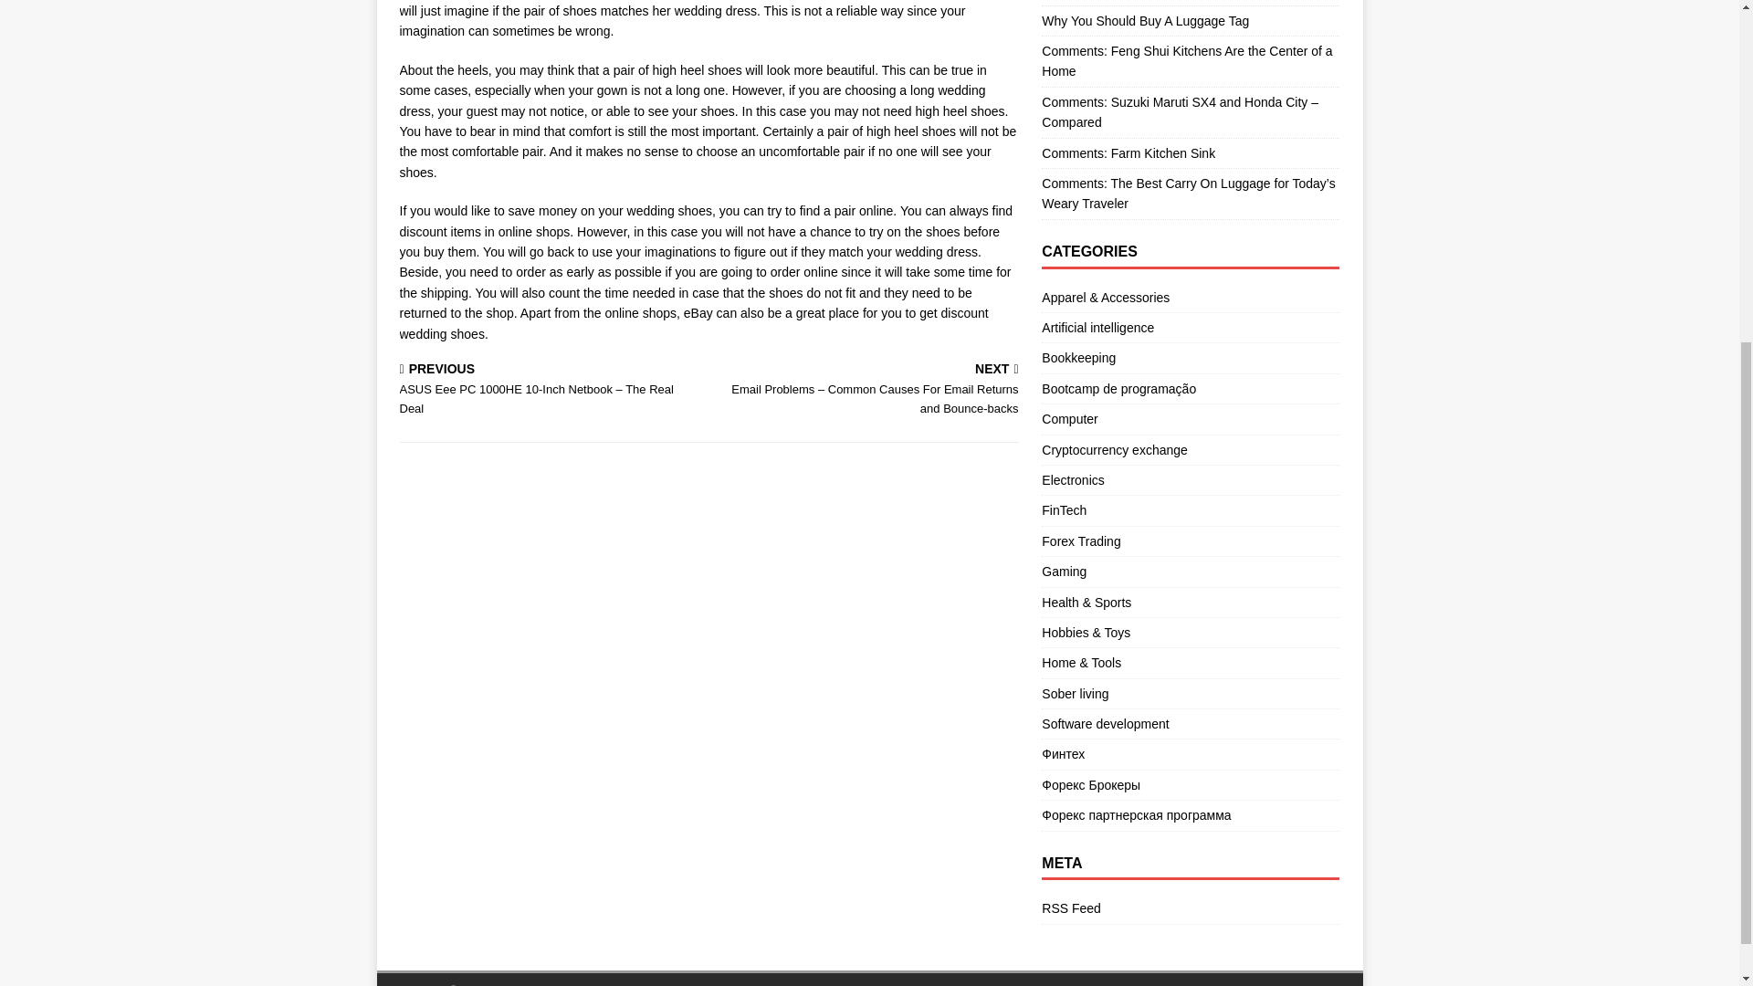  What do you see at coordinates (1190, 480) in the screenshot?
I see `Electronics` at bounding box center [1190, 480].